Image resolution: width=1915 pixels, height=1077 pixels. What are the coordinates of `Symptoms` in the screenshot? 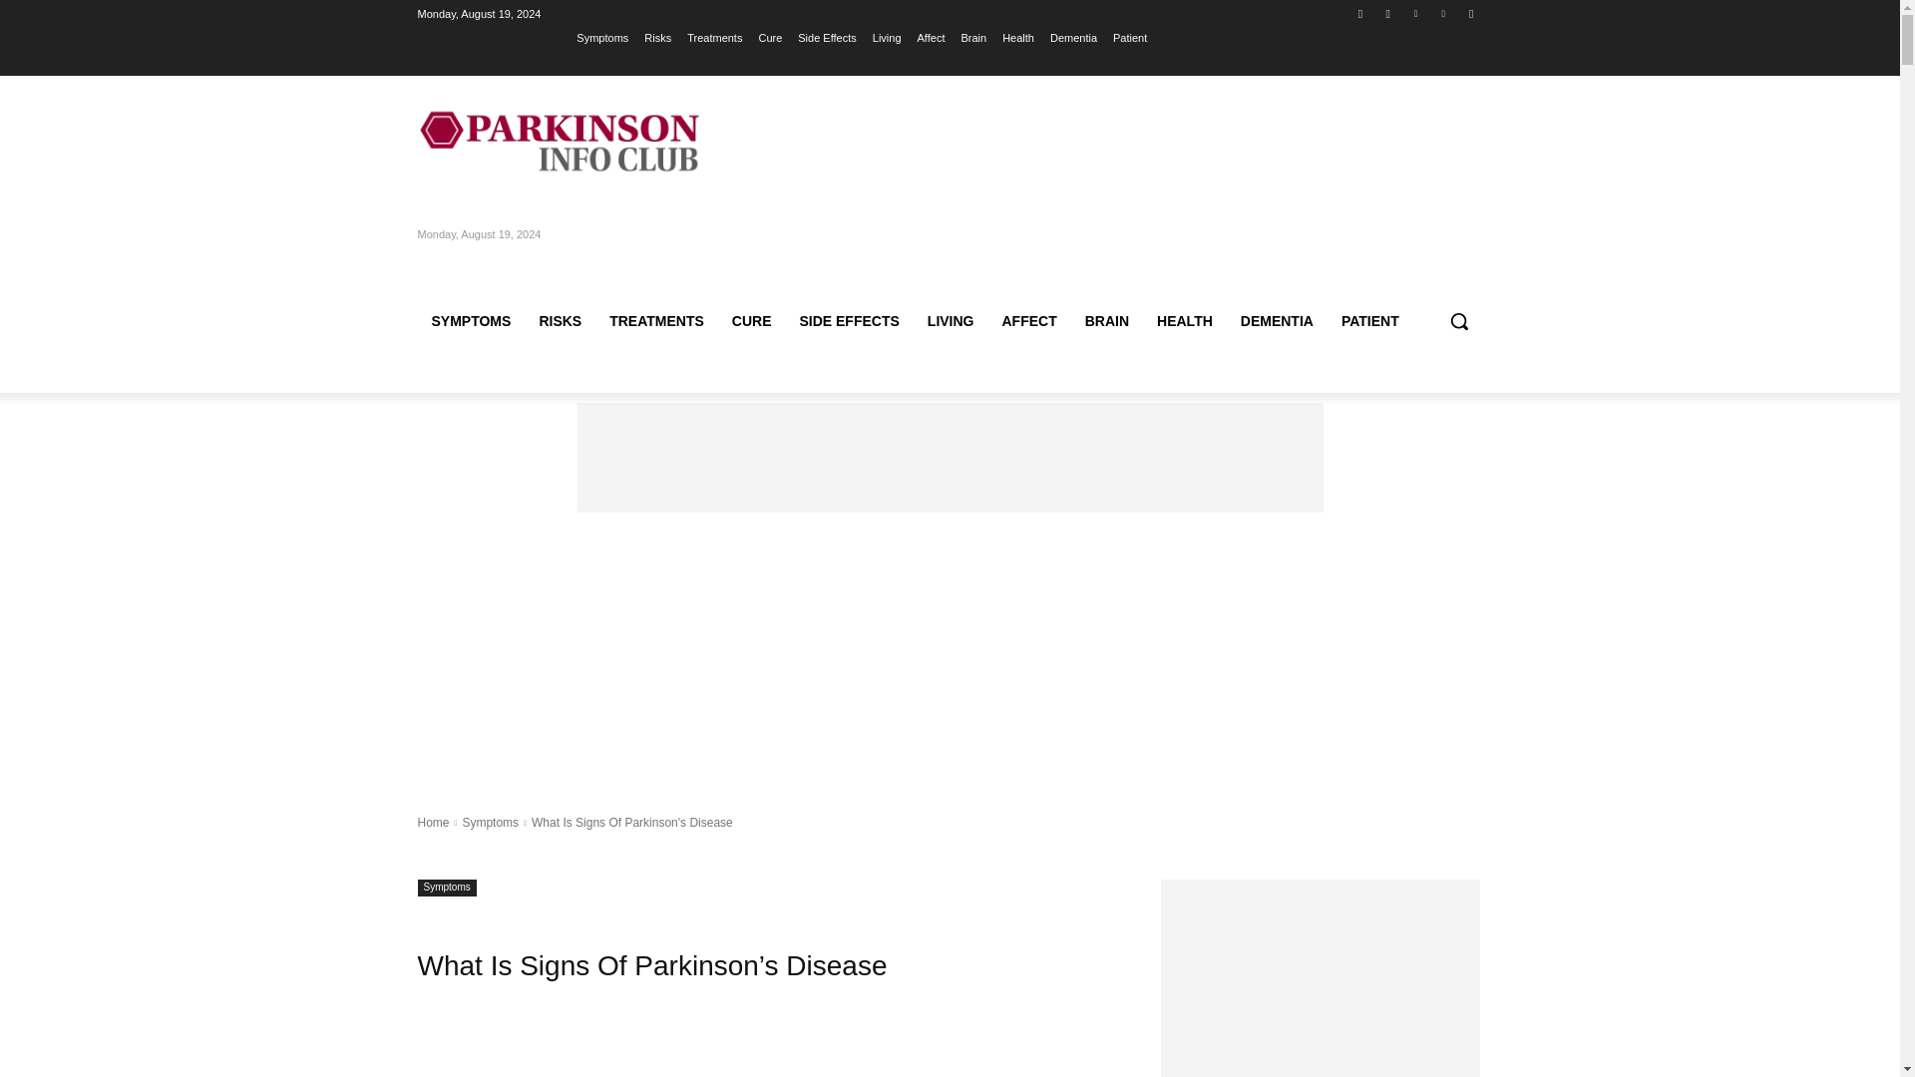 It's located at (601, 37).